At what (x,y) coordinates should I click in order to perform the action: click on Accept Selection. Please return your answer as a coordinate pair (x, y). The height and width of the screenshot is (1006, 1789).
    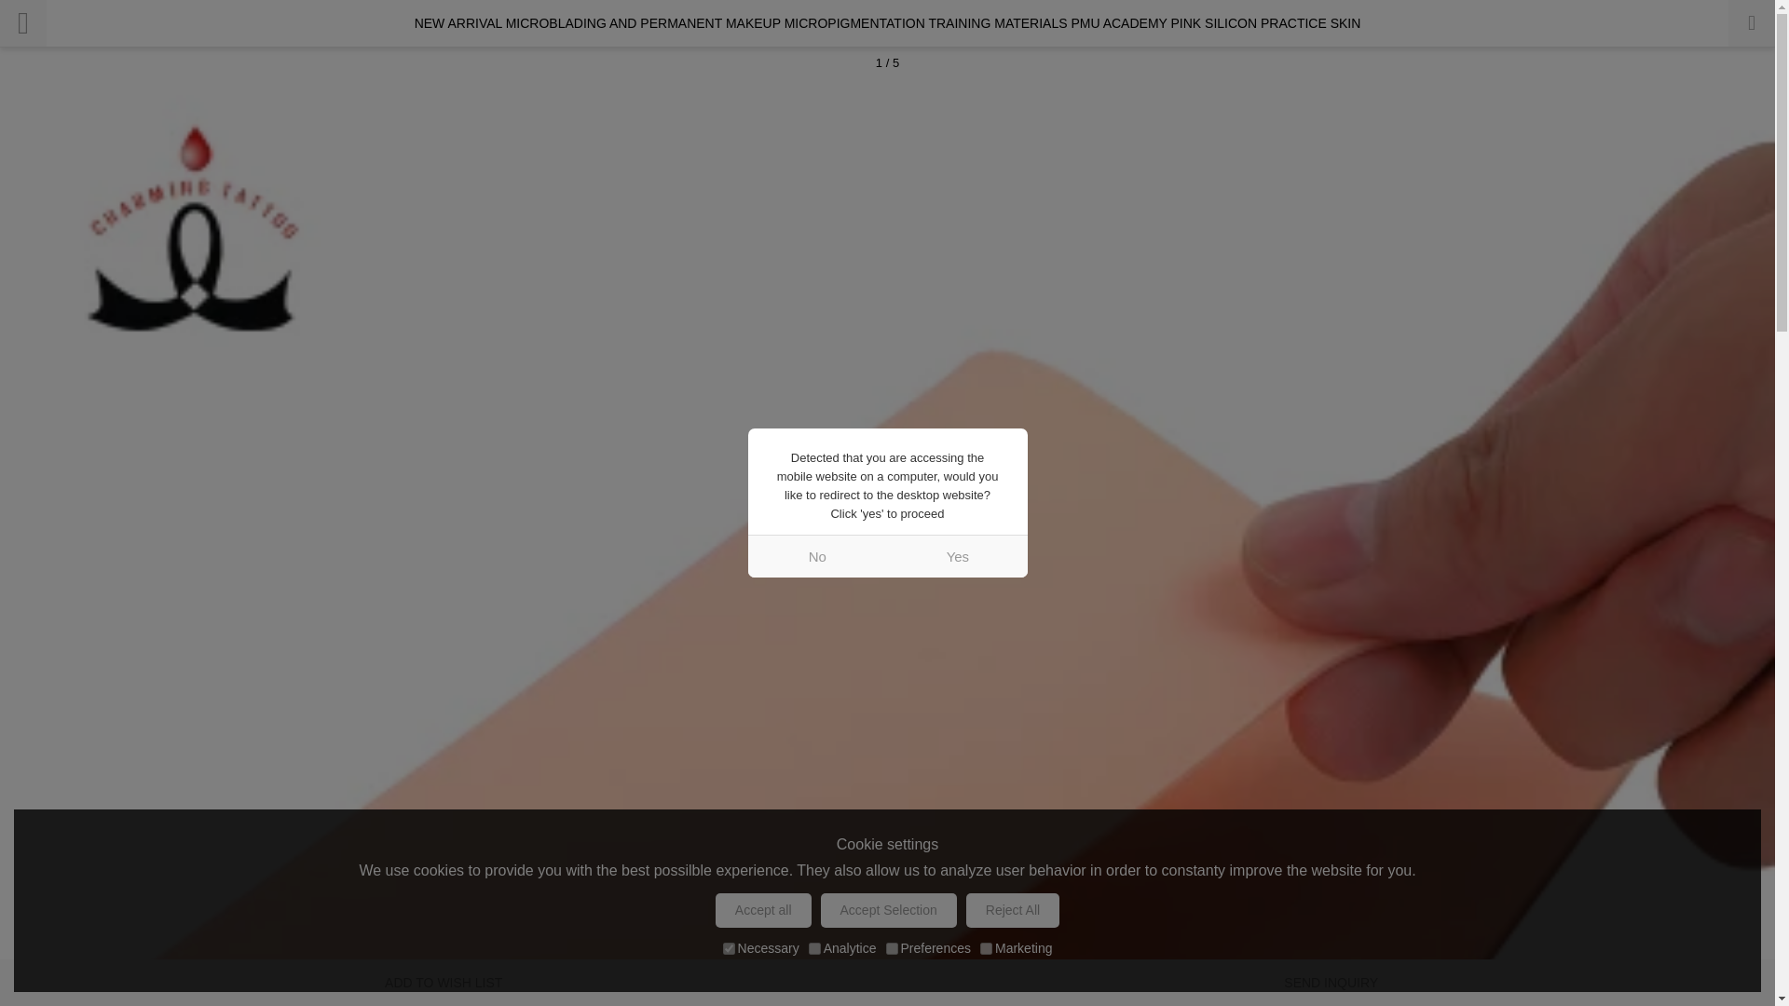
    Looking at the image, I should click on (889, 910).